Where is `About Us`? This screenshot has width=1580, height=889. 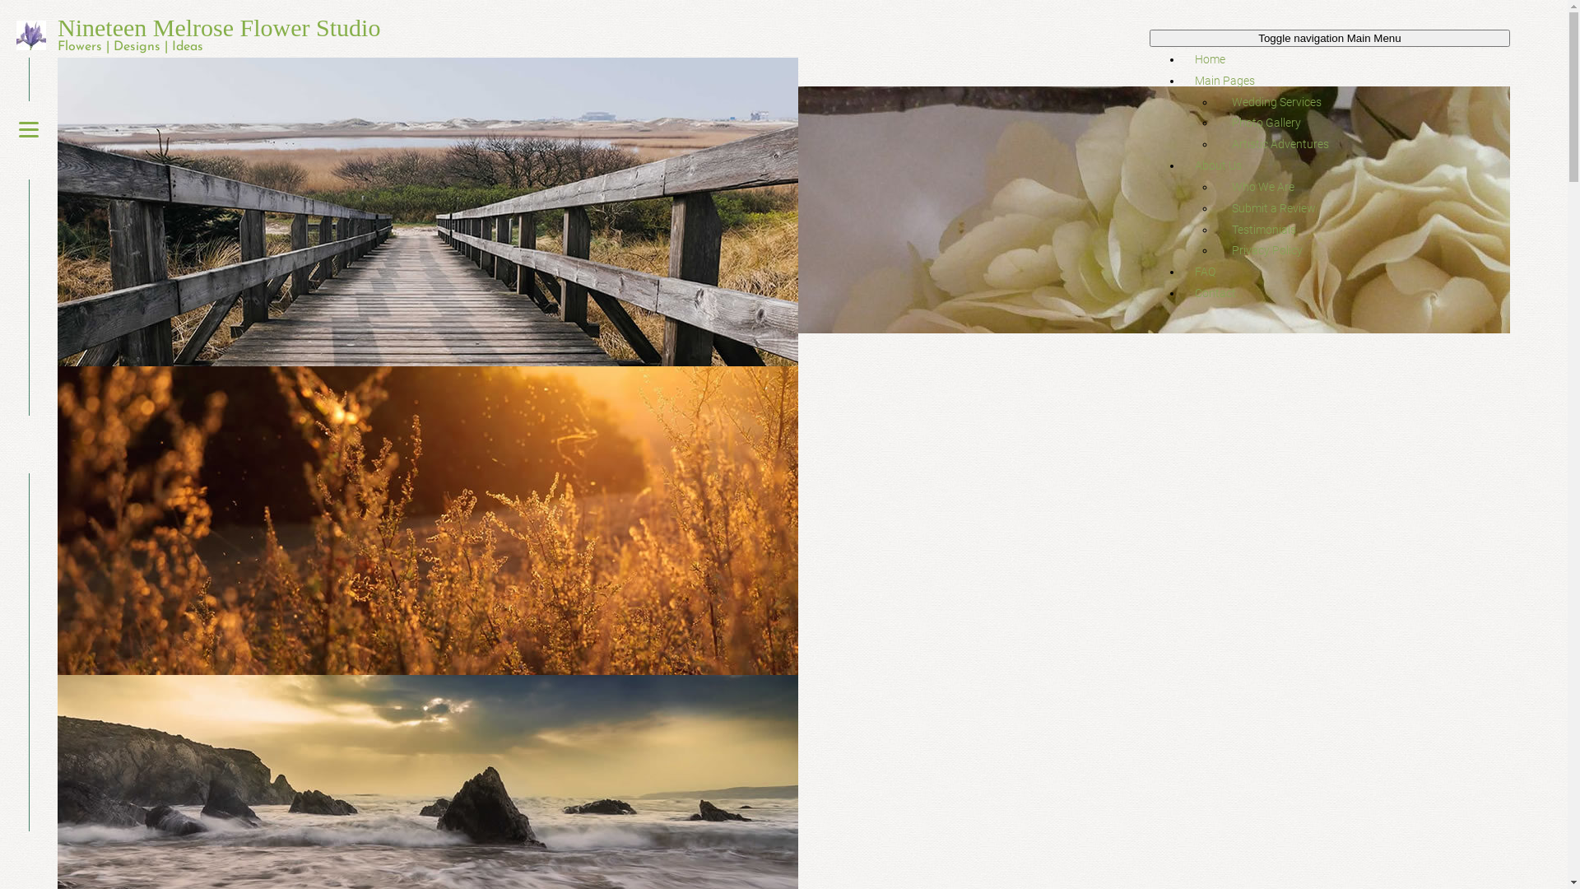
About Us is located at coordinates (1218, 165).